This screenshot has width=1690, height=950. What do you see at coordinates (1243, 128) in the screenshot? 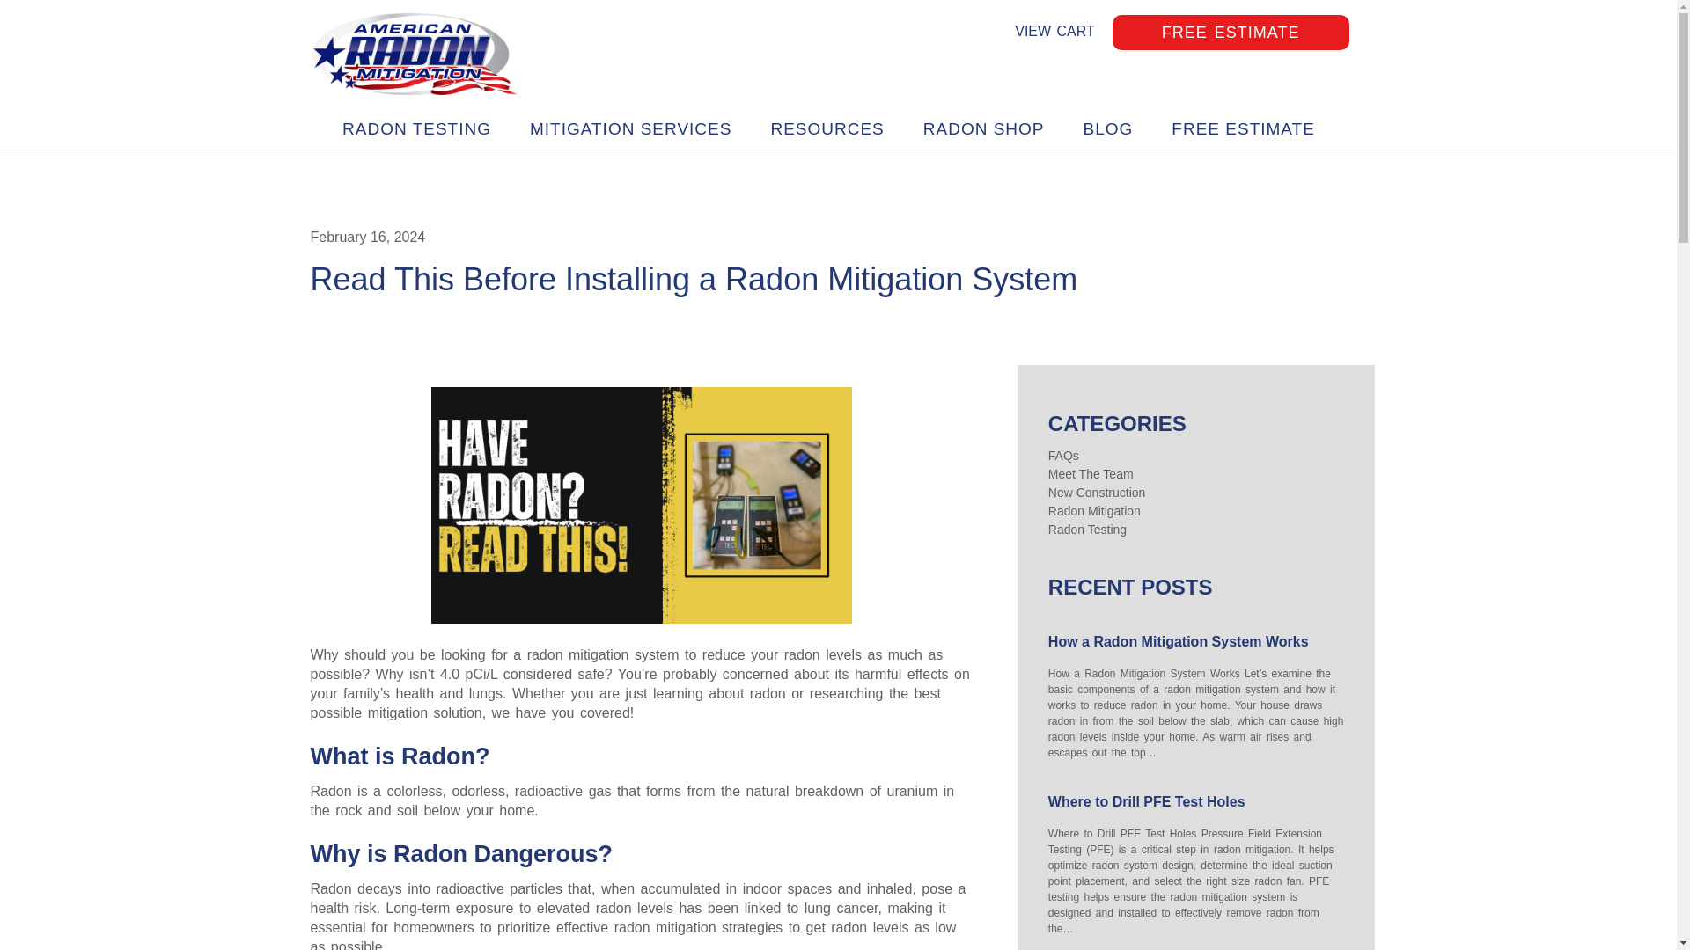
I see `FREE ESTIMATE` at bounding box center [1243, 128].